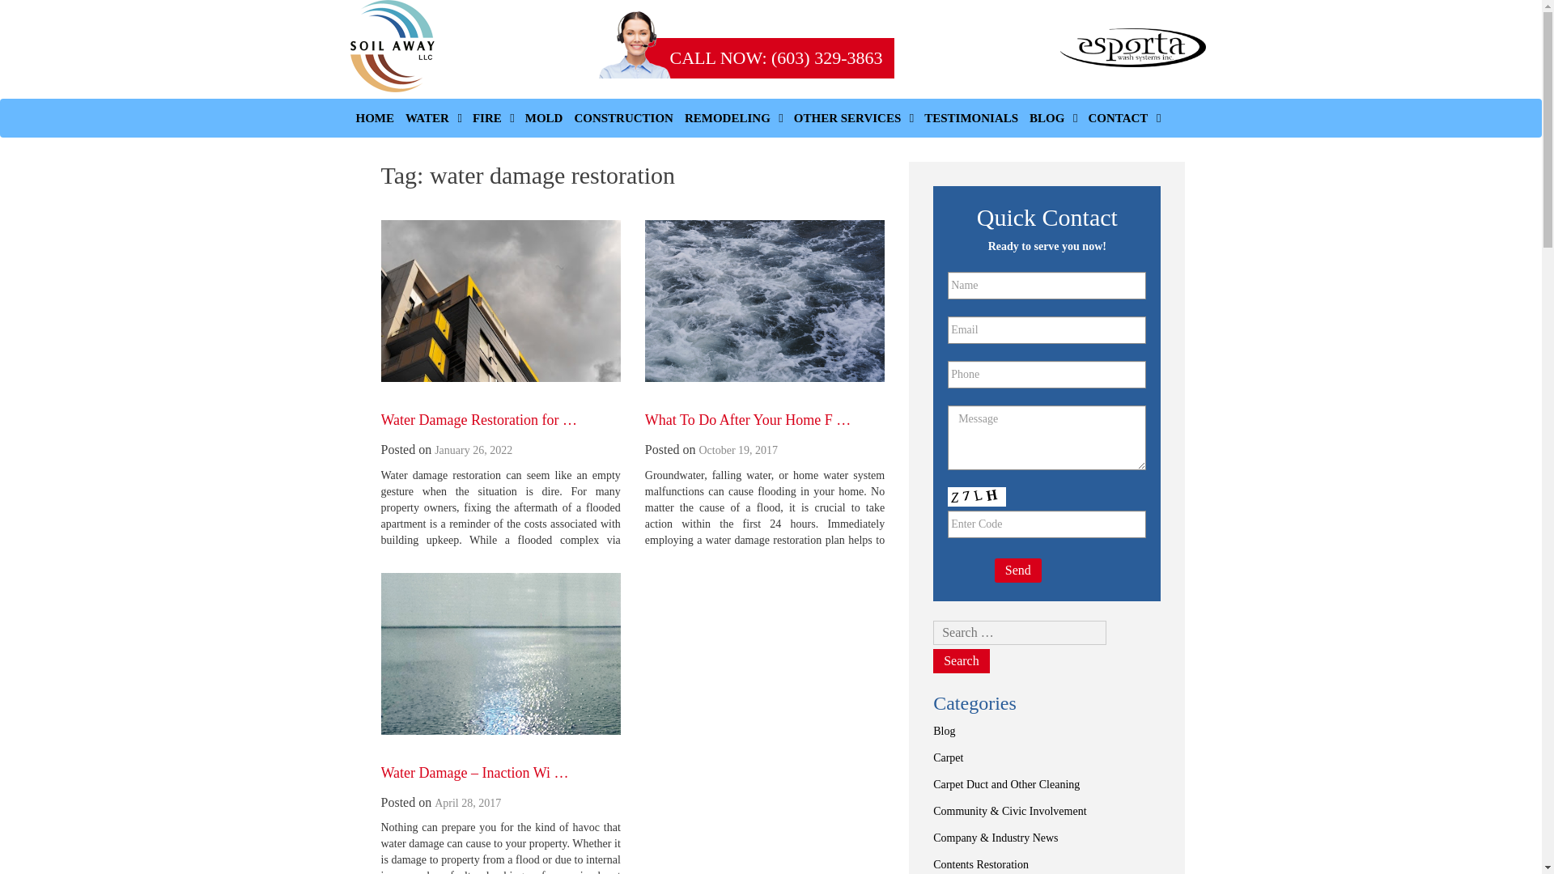 This screenshot has width=1554, height=874. Describe the element at coordinates (623, 118) in the screenshot. I see `CONSTRUCTION` at that location.